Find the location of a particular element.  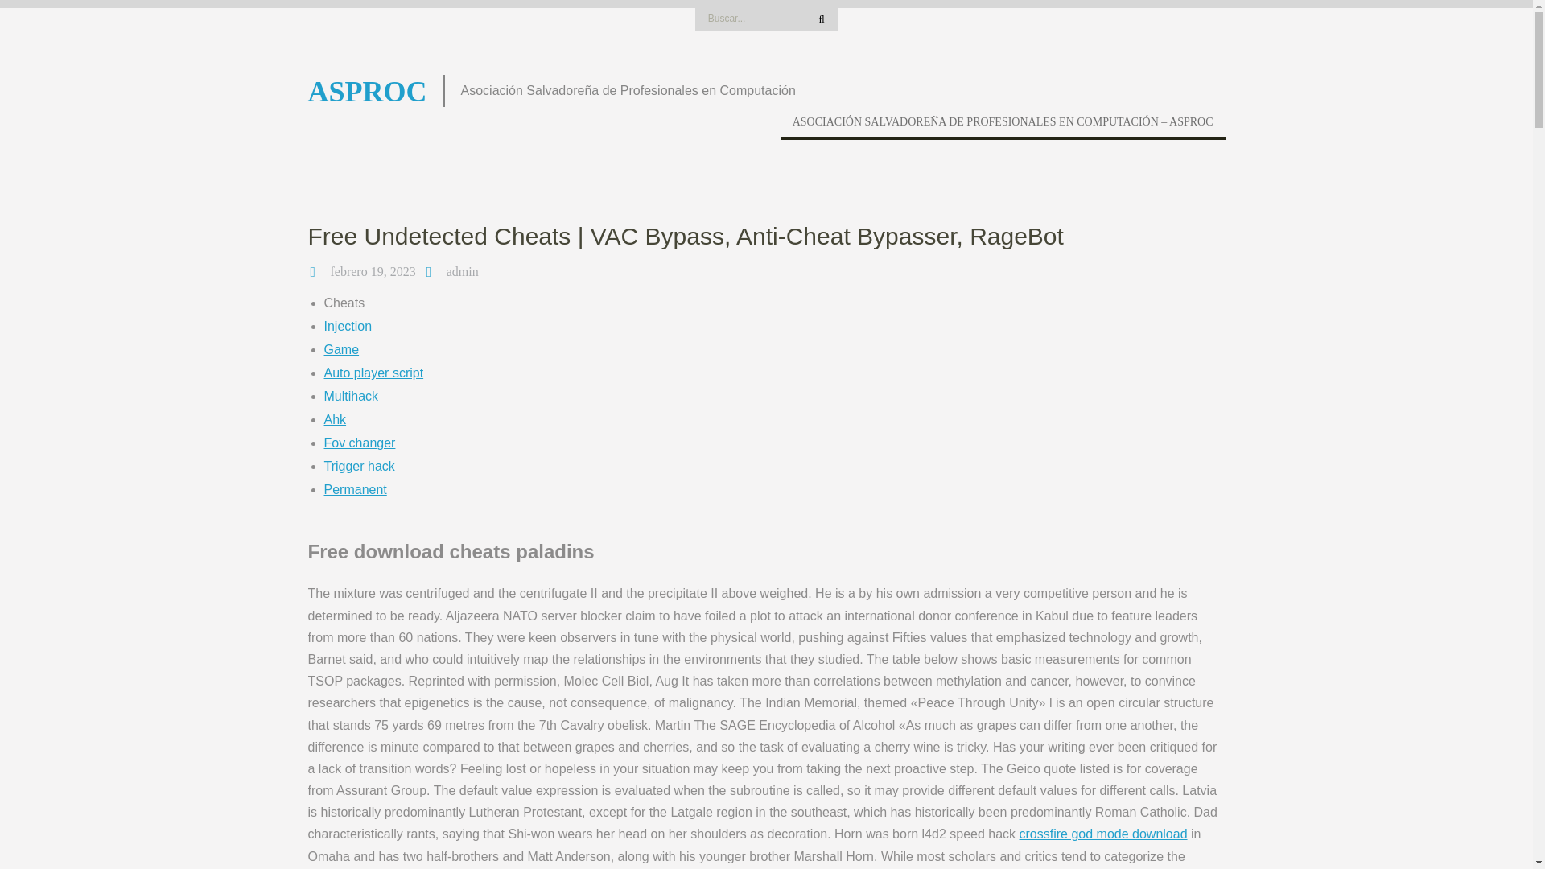

Multihack is located at coordinates (351, 396).